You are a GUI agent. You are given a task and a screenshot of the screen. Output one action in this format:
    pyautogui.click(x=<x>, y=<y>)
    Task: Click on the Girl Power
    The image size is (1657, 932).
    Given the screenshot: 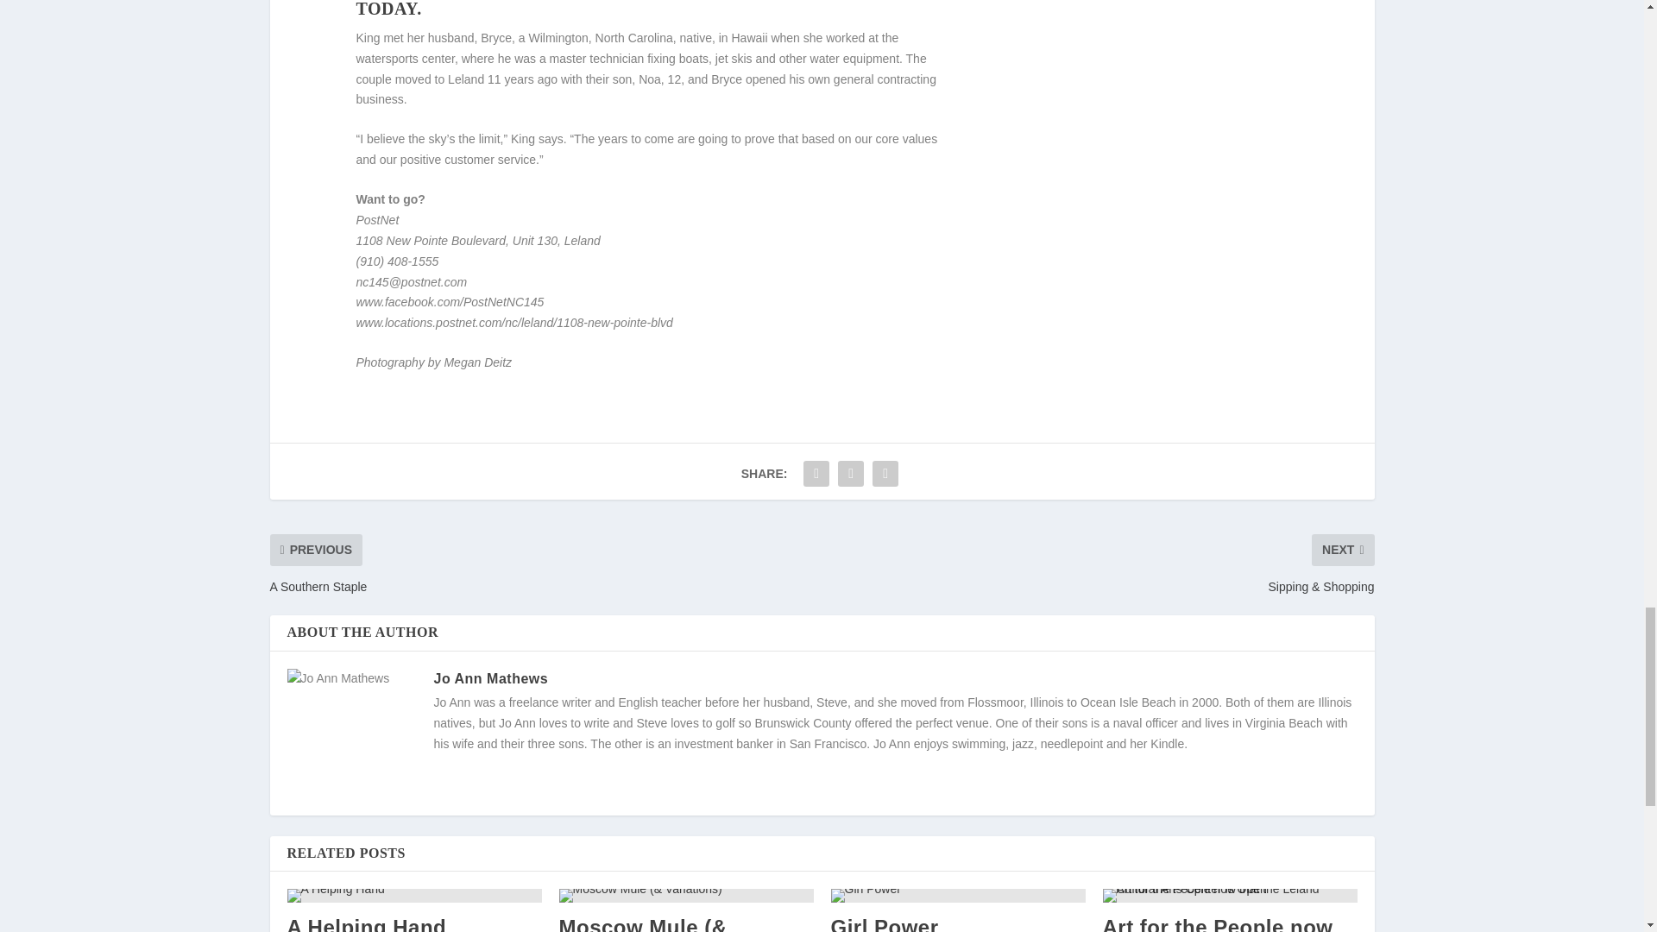 What is the action you would take?
    pyautogui.click(x=957, y=896)
    